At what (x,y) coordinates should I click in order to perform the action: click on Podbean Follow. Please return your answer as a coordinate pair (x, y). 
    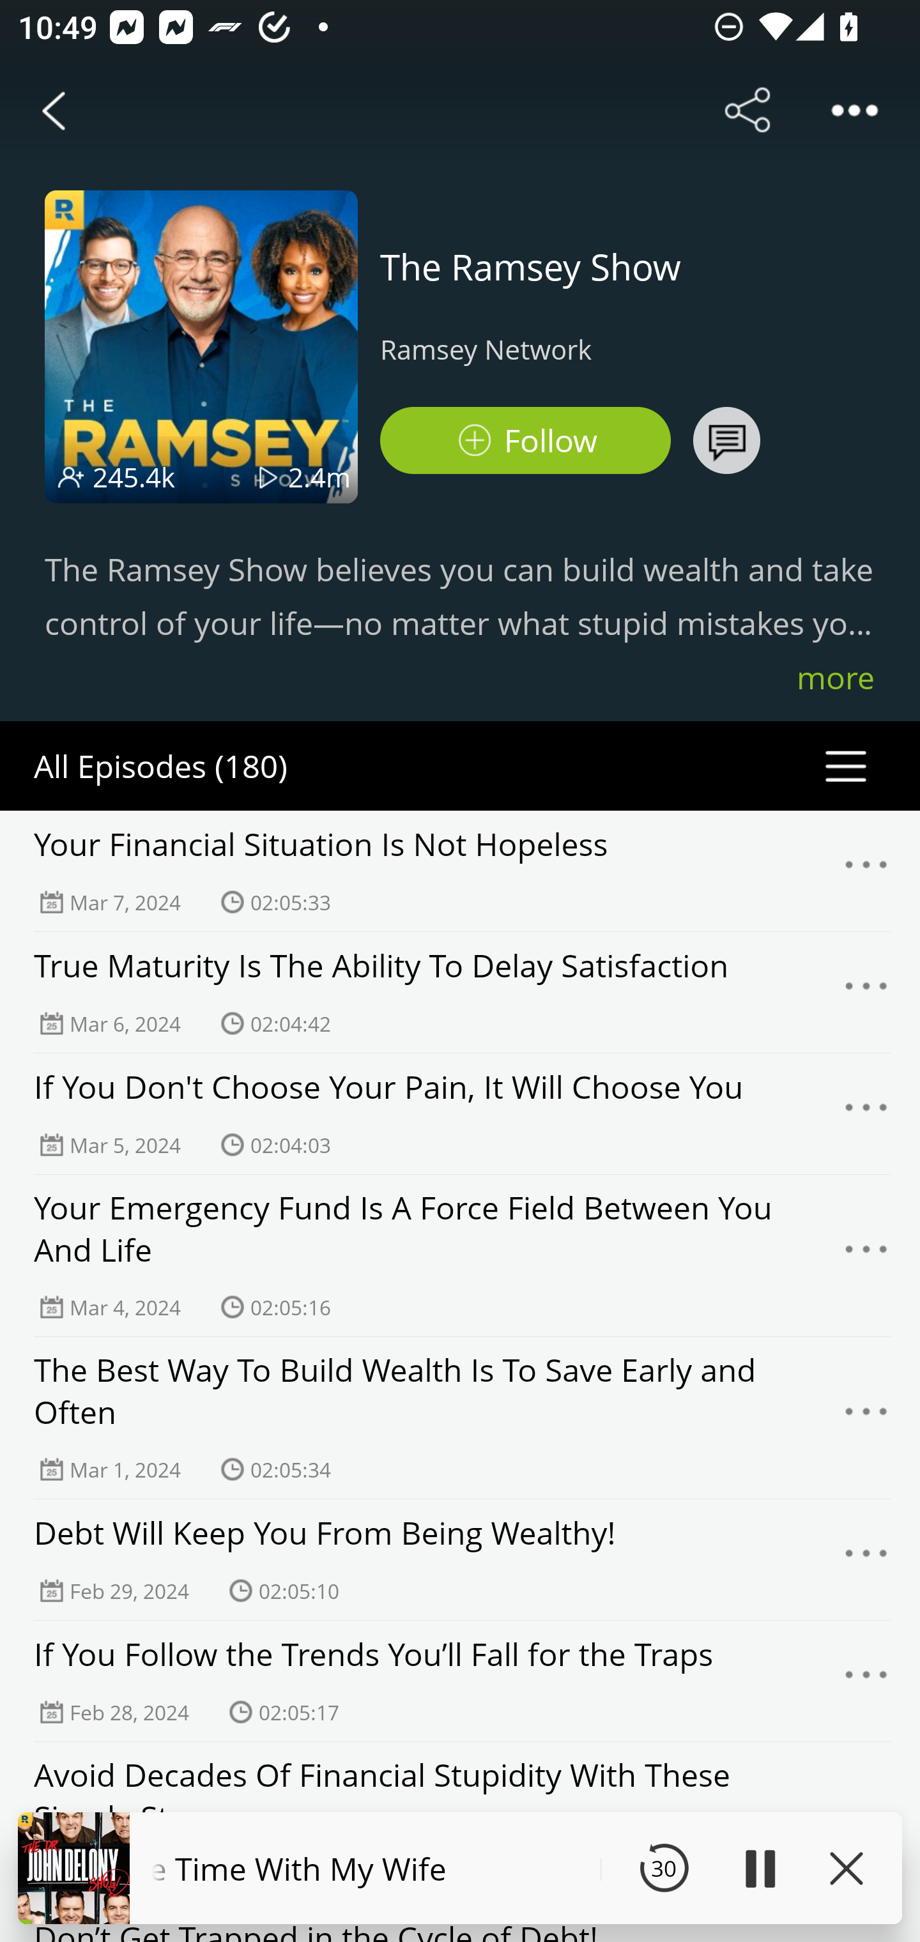
    Looking at the image, I should click on (525, 441).